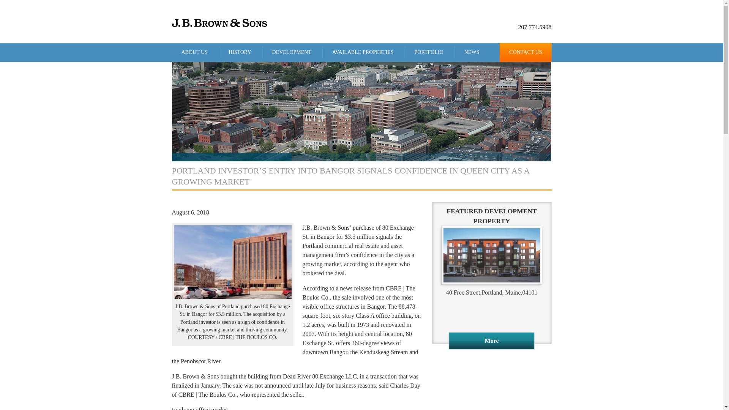 Image resolution: width=729 pixels, height=410 pixels. What do you see at coordinates (292, 52) in the screenshot?
I see `DEVELOPMENT` at bounding box center [292, 52].